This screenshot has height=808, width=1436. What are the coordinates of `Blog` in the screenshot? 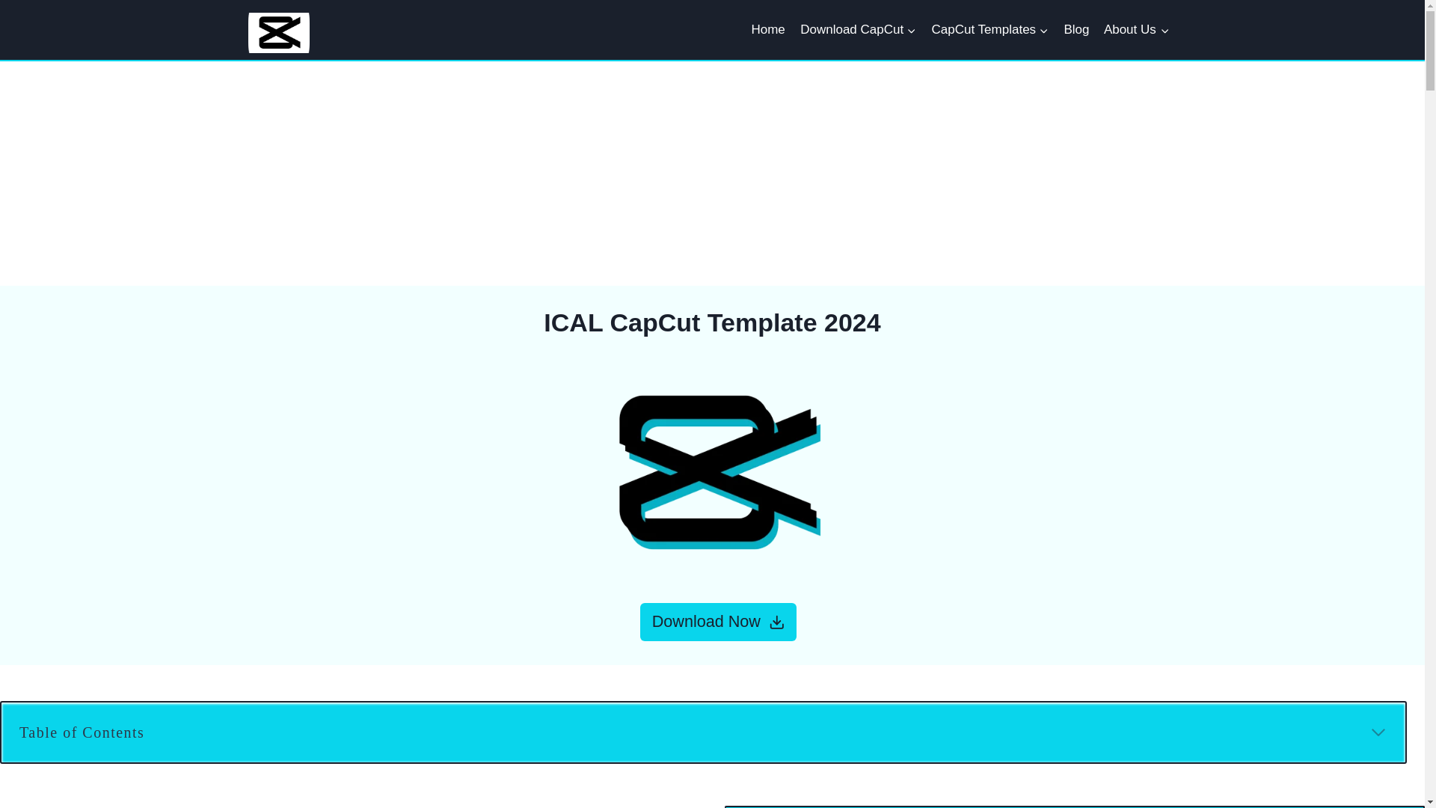 It's located at (1076, 30).